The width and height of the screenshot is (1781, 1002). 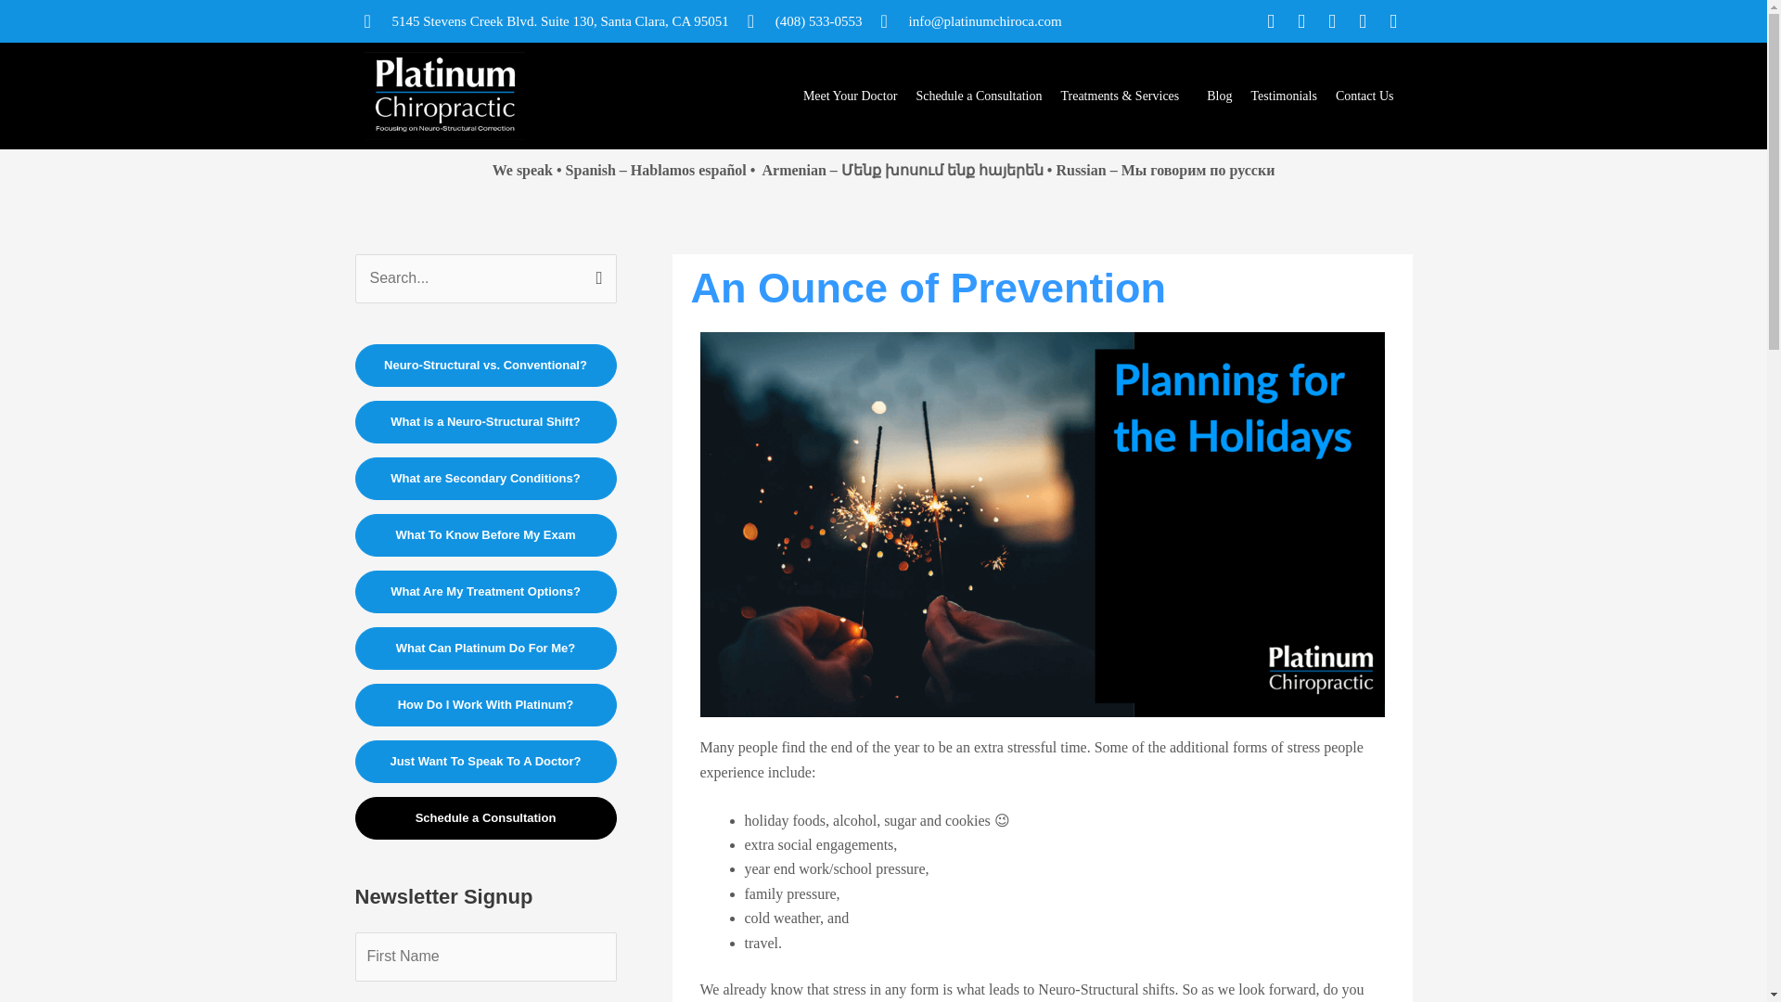 What do you see at coordinates (485, 705) in the screenshot?
I see `How Do I Work With Platinum?` at bounding box center [485, 705].